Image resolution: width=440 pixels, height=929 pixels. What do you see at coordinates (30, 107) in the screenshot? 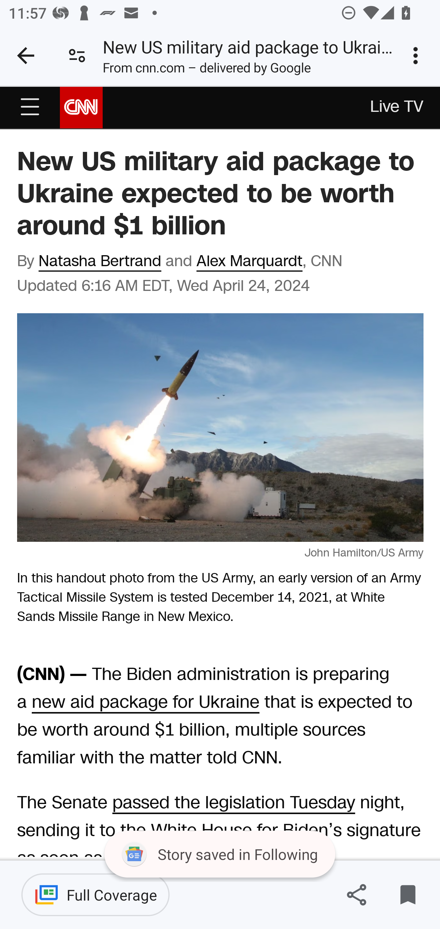
I see `us-ukraine-military-aid-package?amp_js_v=0` at bounding box center [30, 107].